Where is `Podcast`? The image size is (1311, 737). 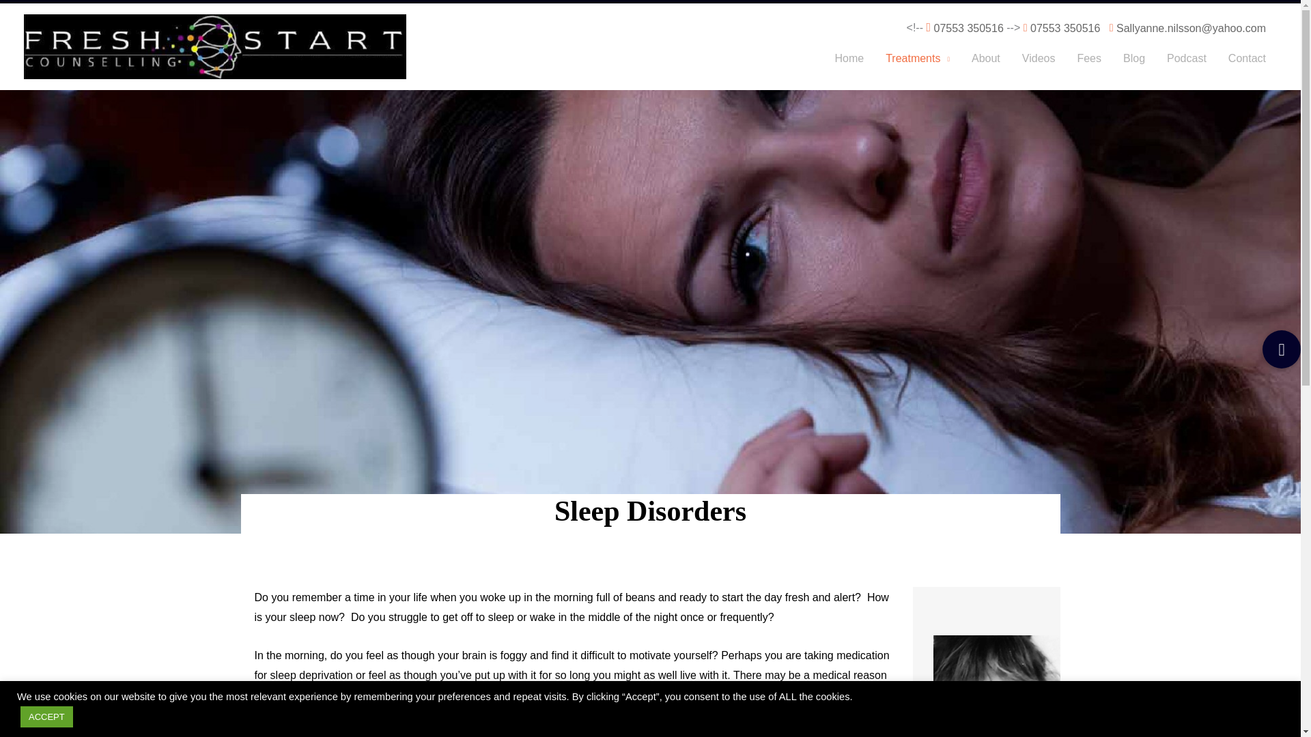 Podcast is located at coordinates (1187, 59).